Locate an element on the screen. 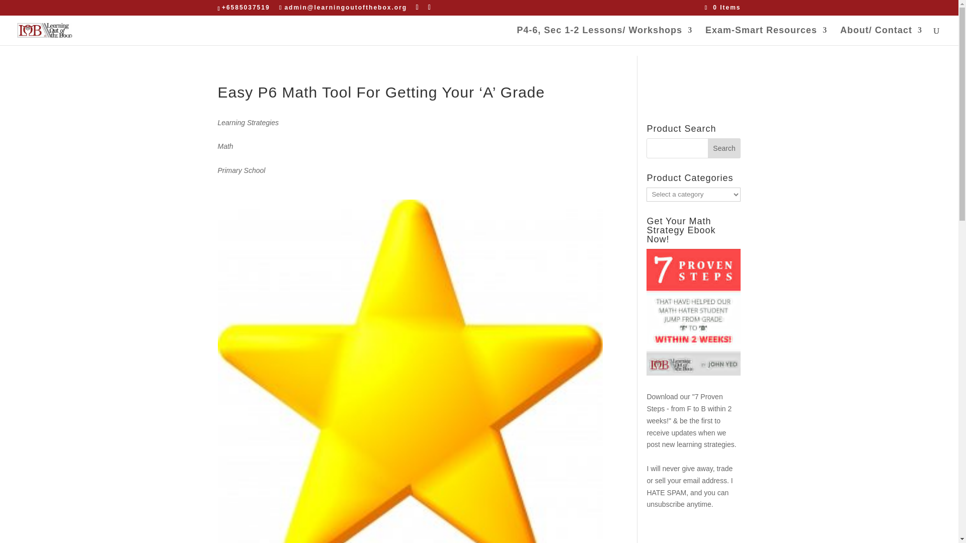  Learning Strategies is located at coordinates (410, 123).